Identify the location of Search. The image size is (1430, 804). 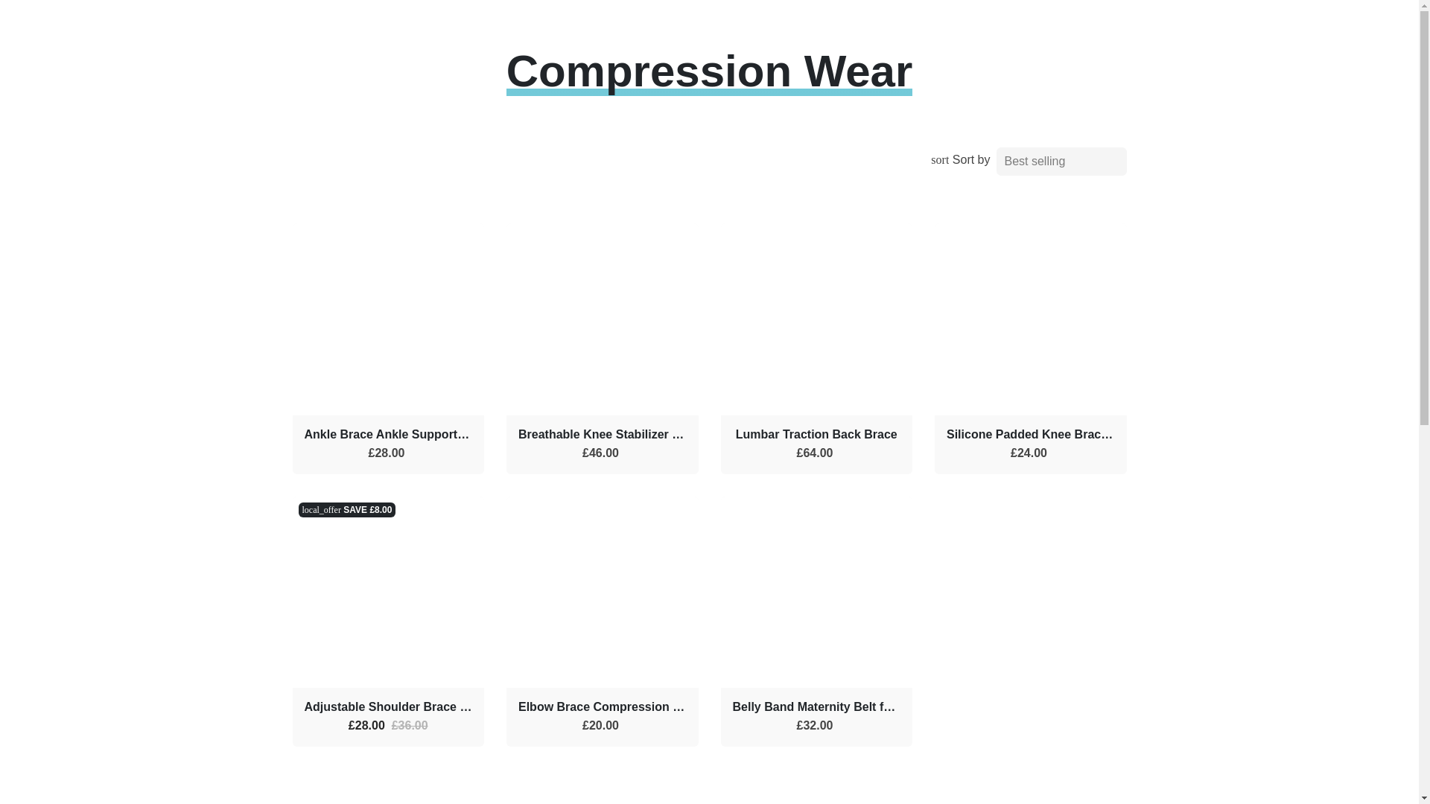
(983, 30).